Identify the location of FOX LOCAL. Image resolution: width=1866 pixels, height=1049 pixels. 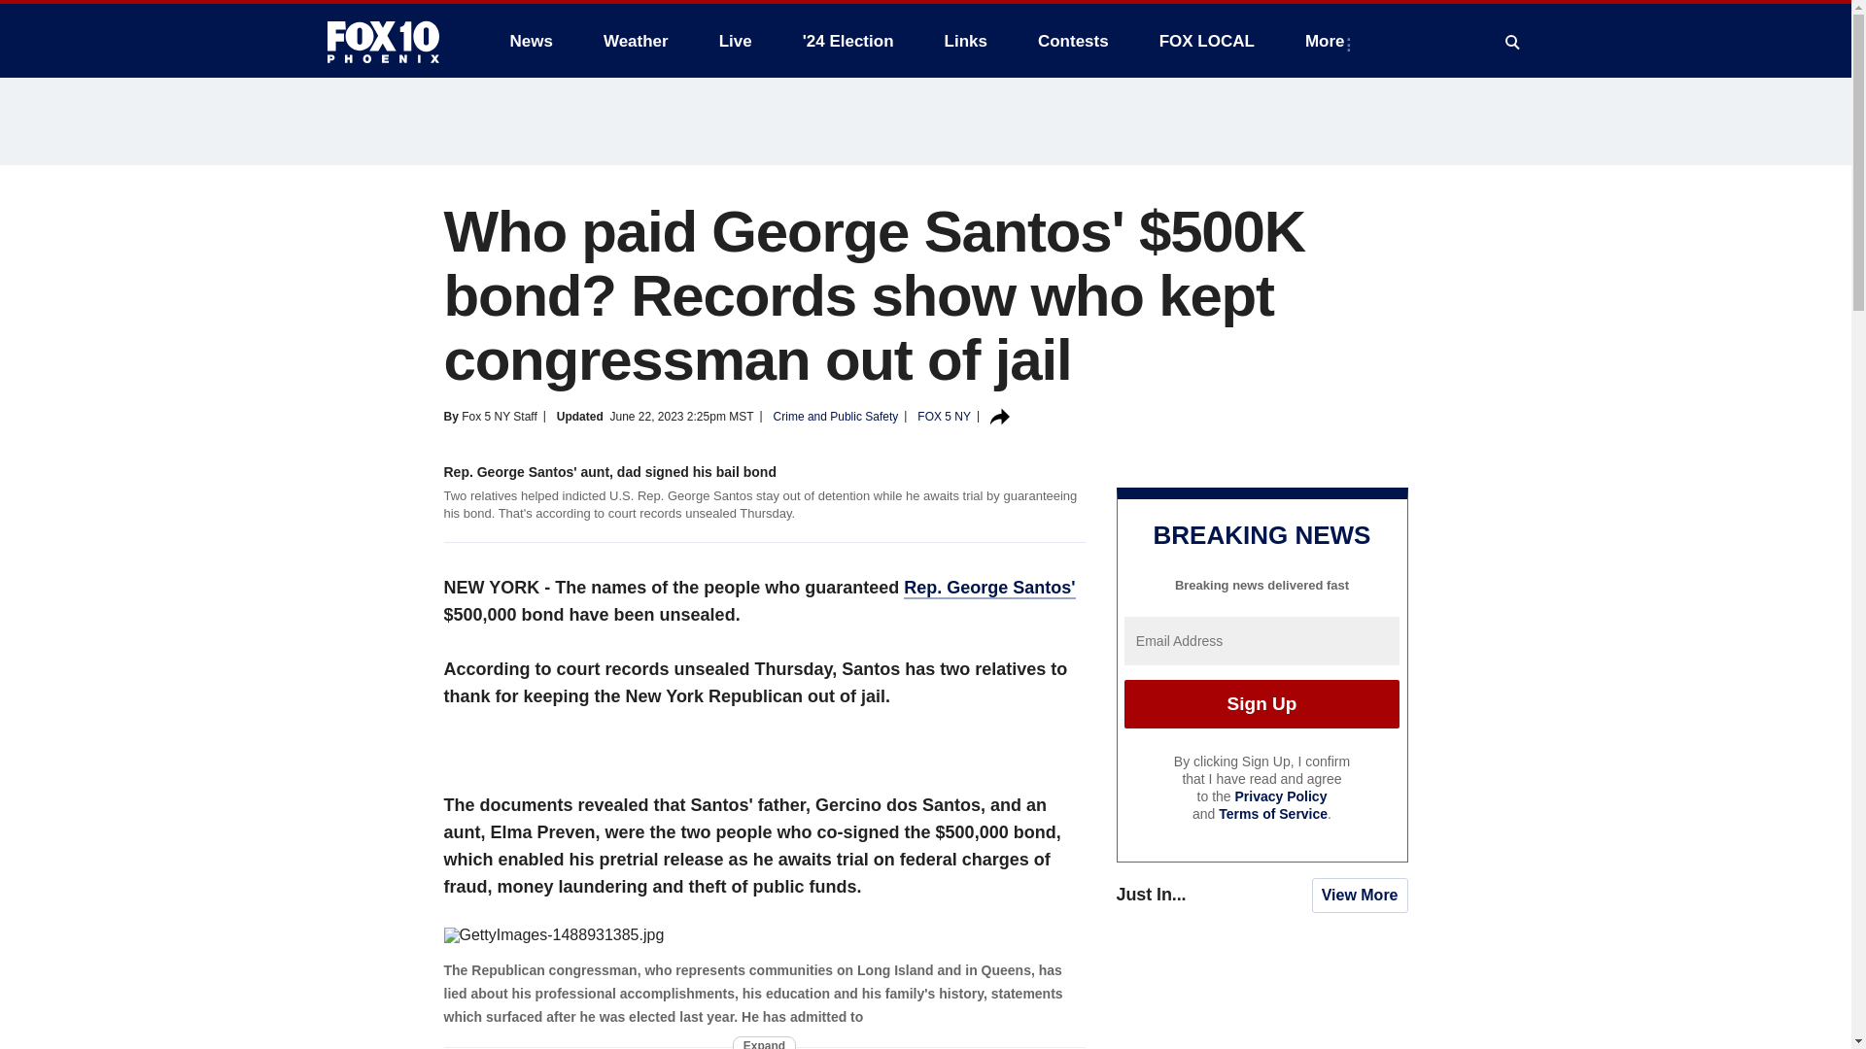
(1207, 41).